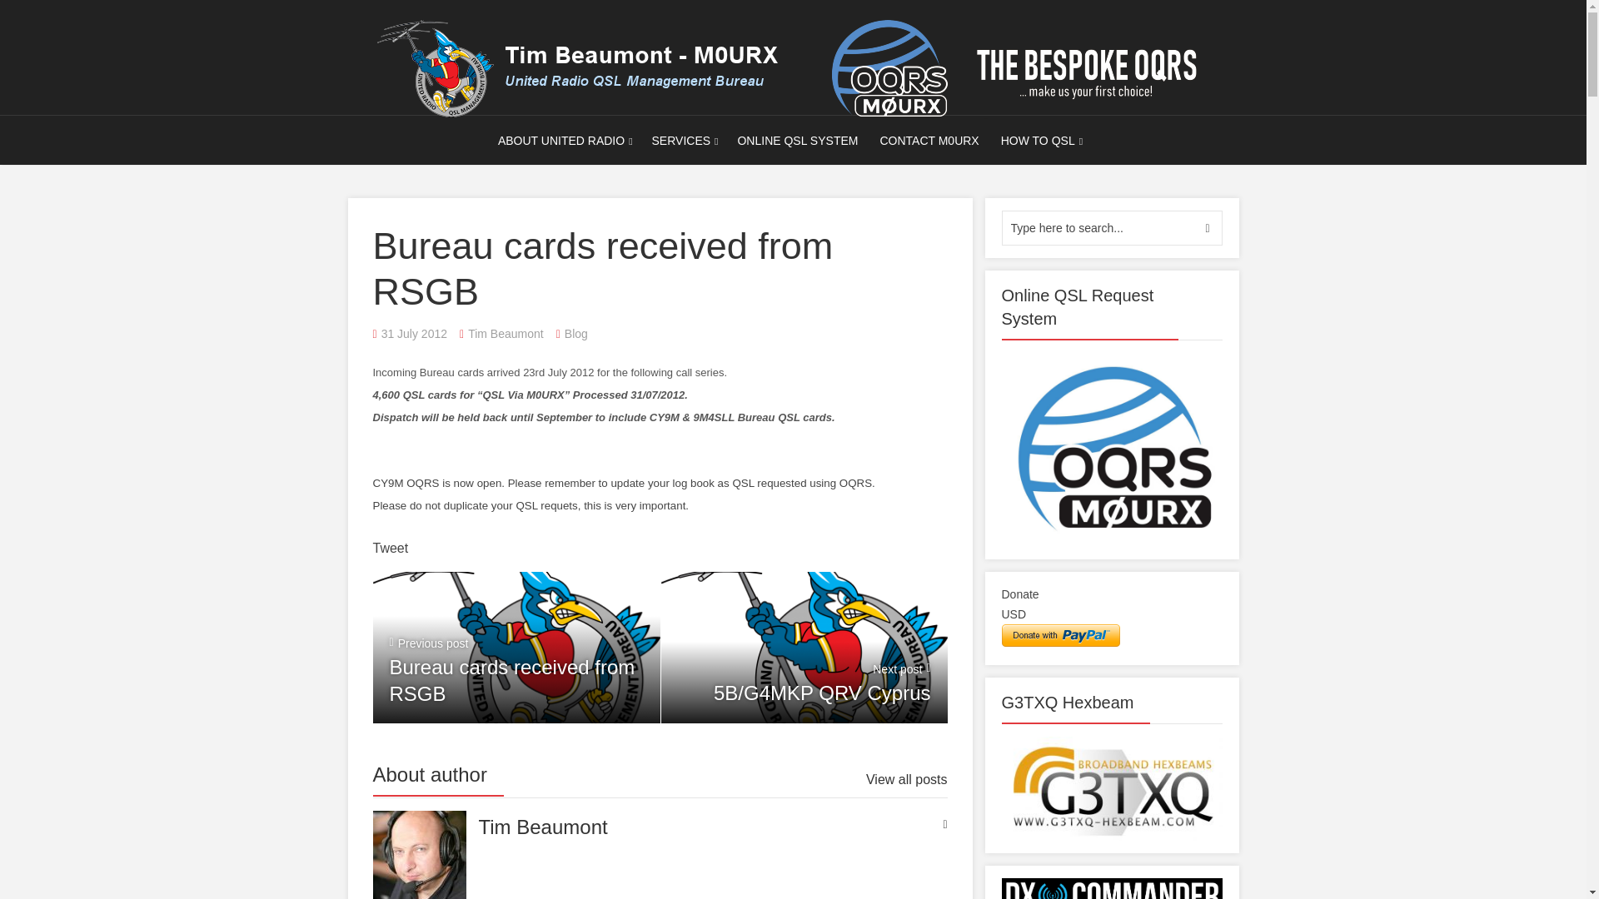  Describe the element at coordinates (1111, 787) in the screenshot. I see `G3TXQ Hexbeam` at that location.